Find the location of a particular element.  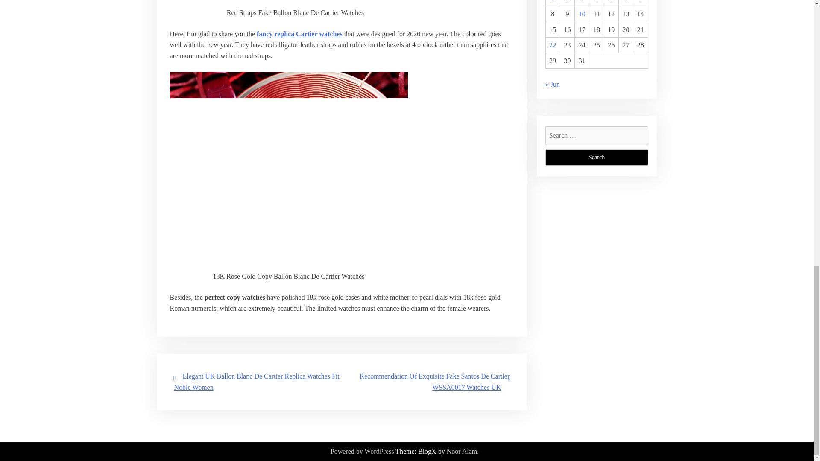

22 is located at coordinates (553, 45).